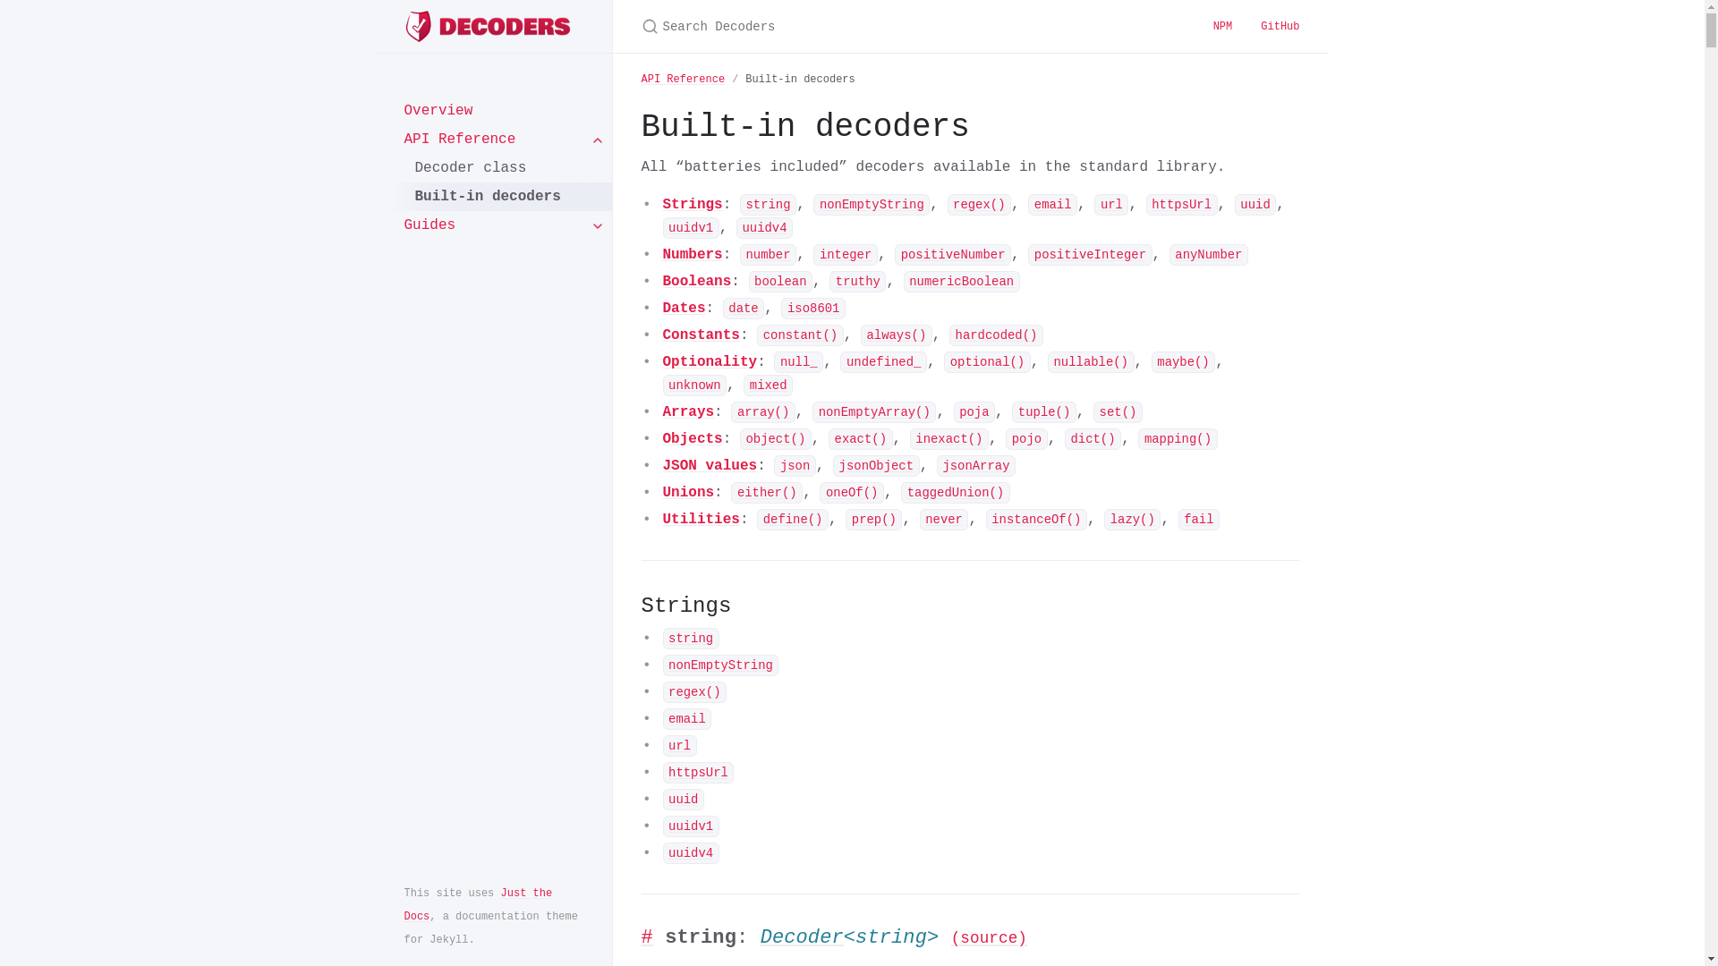  Describe the element at coordinates (693, 255) in the screenshot. I see `Numbers` at that location.